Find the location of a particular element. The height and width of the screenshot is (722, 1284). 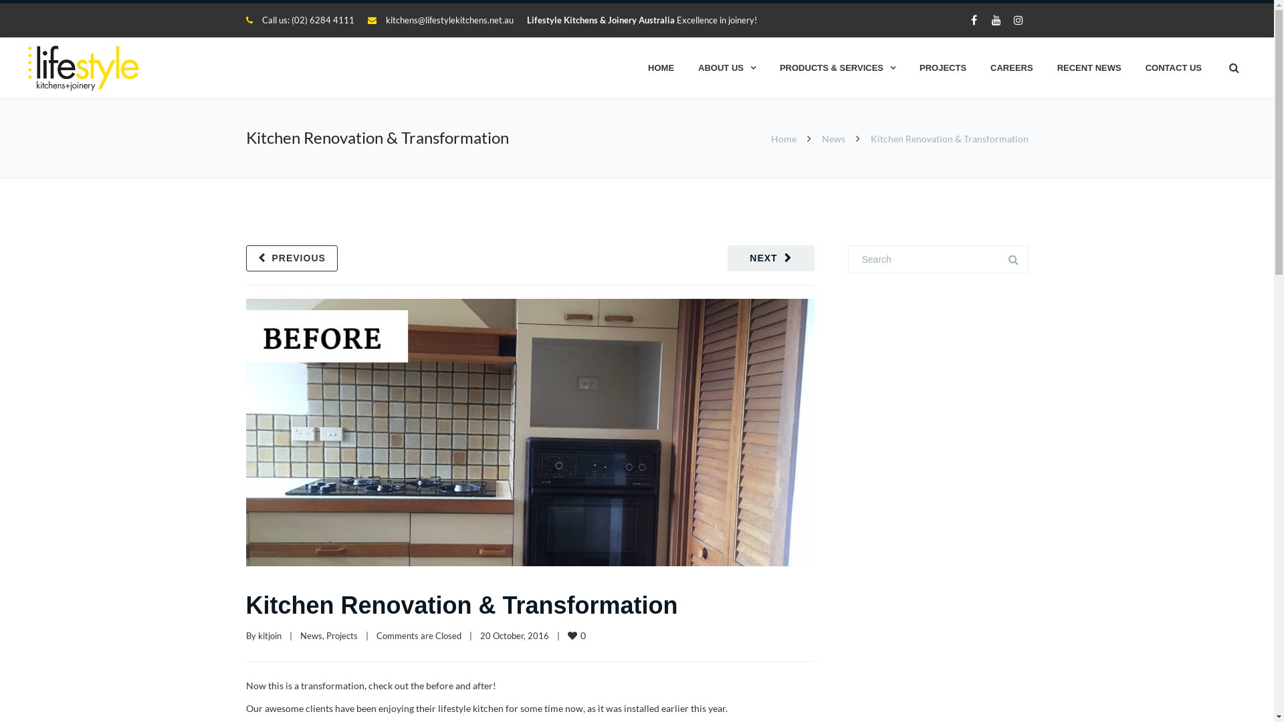

HOME is located at coordinates (661, 68).